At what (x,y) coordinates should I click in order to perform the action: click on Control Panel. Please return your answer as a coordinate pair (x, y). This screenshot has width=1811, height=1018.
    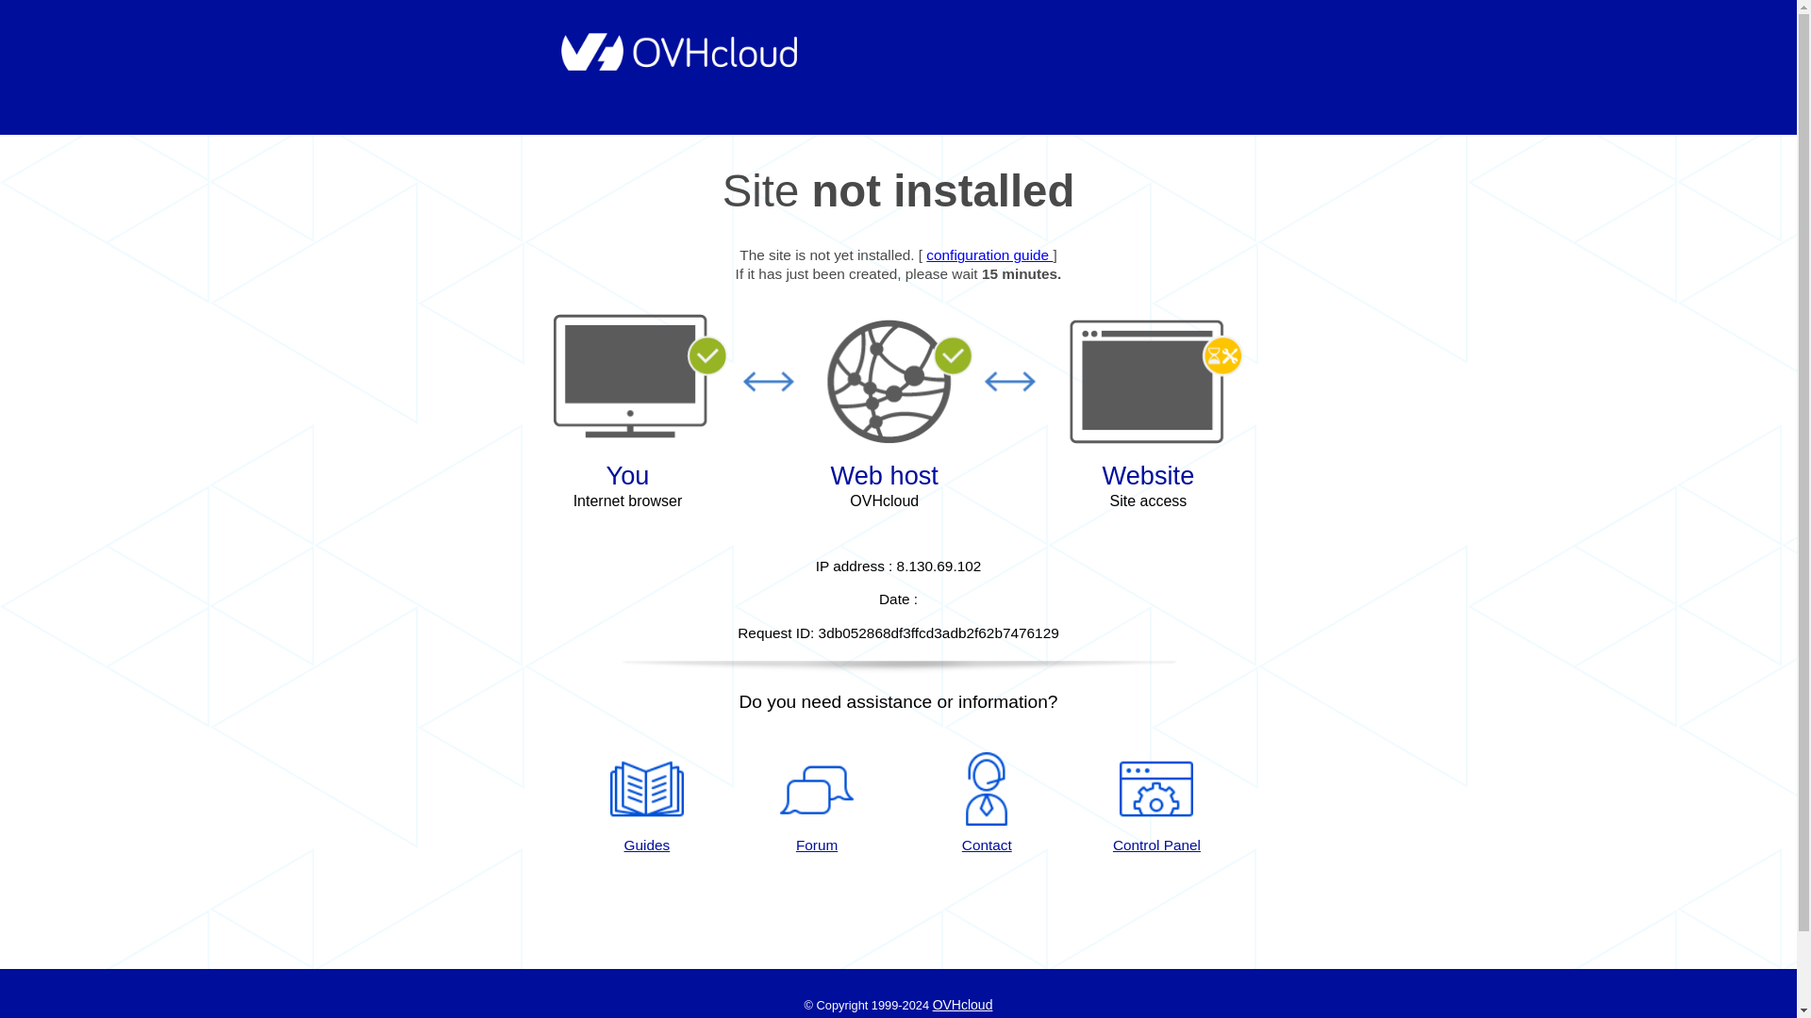
    Looking at the image, I should click on (1156, 804).